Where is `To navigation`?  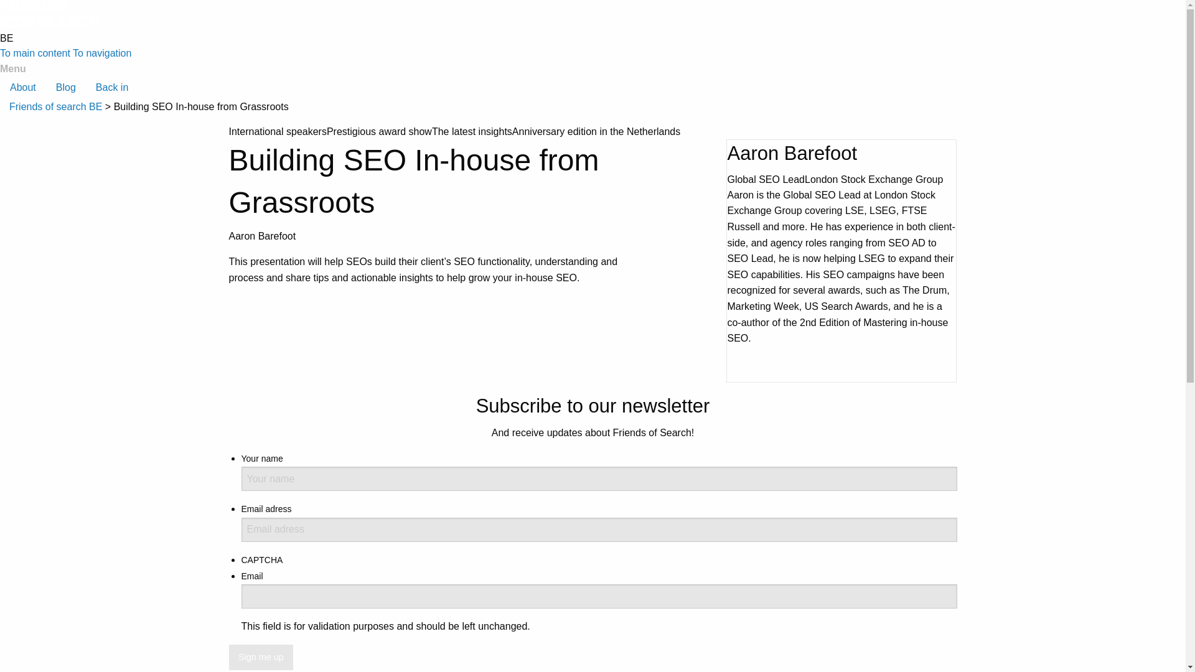
To navigation is located at coordinates (102, 52).